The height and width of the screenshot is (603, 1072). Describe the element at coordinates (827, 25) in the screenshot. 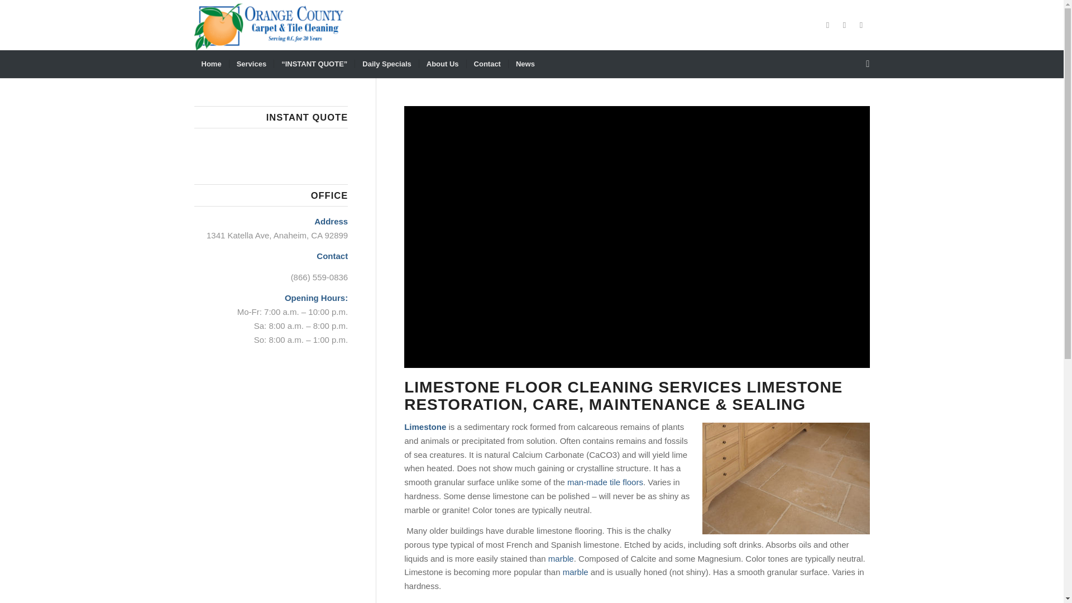

I see `Facebook` at that location.